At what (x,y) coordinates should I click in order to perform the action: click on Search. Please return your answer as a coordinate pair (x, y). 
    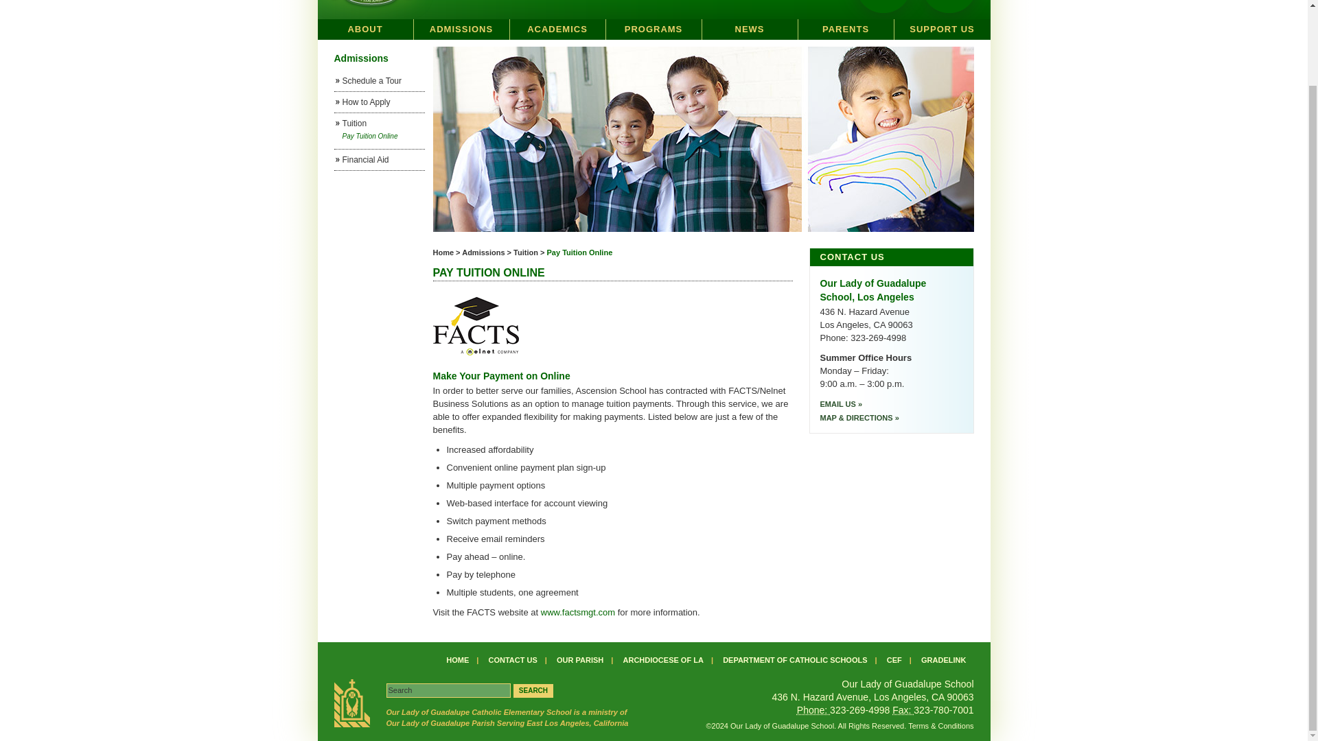
    Looking at the image, I should click on (475, 324).